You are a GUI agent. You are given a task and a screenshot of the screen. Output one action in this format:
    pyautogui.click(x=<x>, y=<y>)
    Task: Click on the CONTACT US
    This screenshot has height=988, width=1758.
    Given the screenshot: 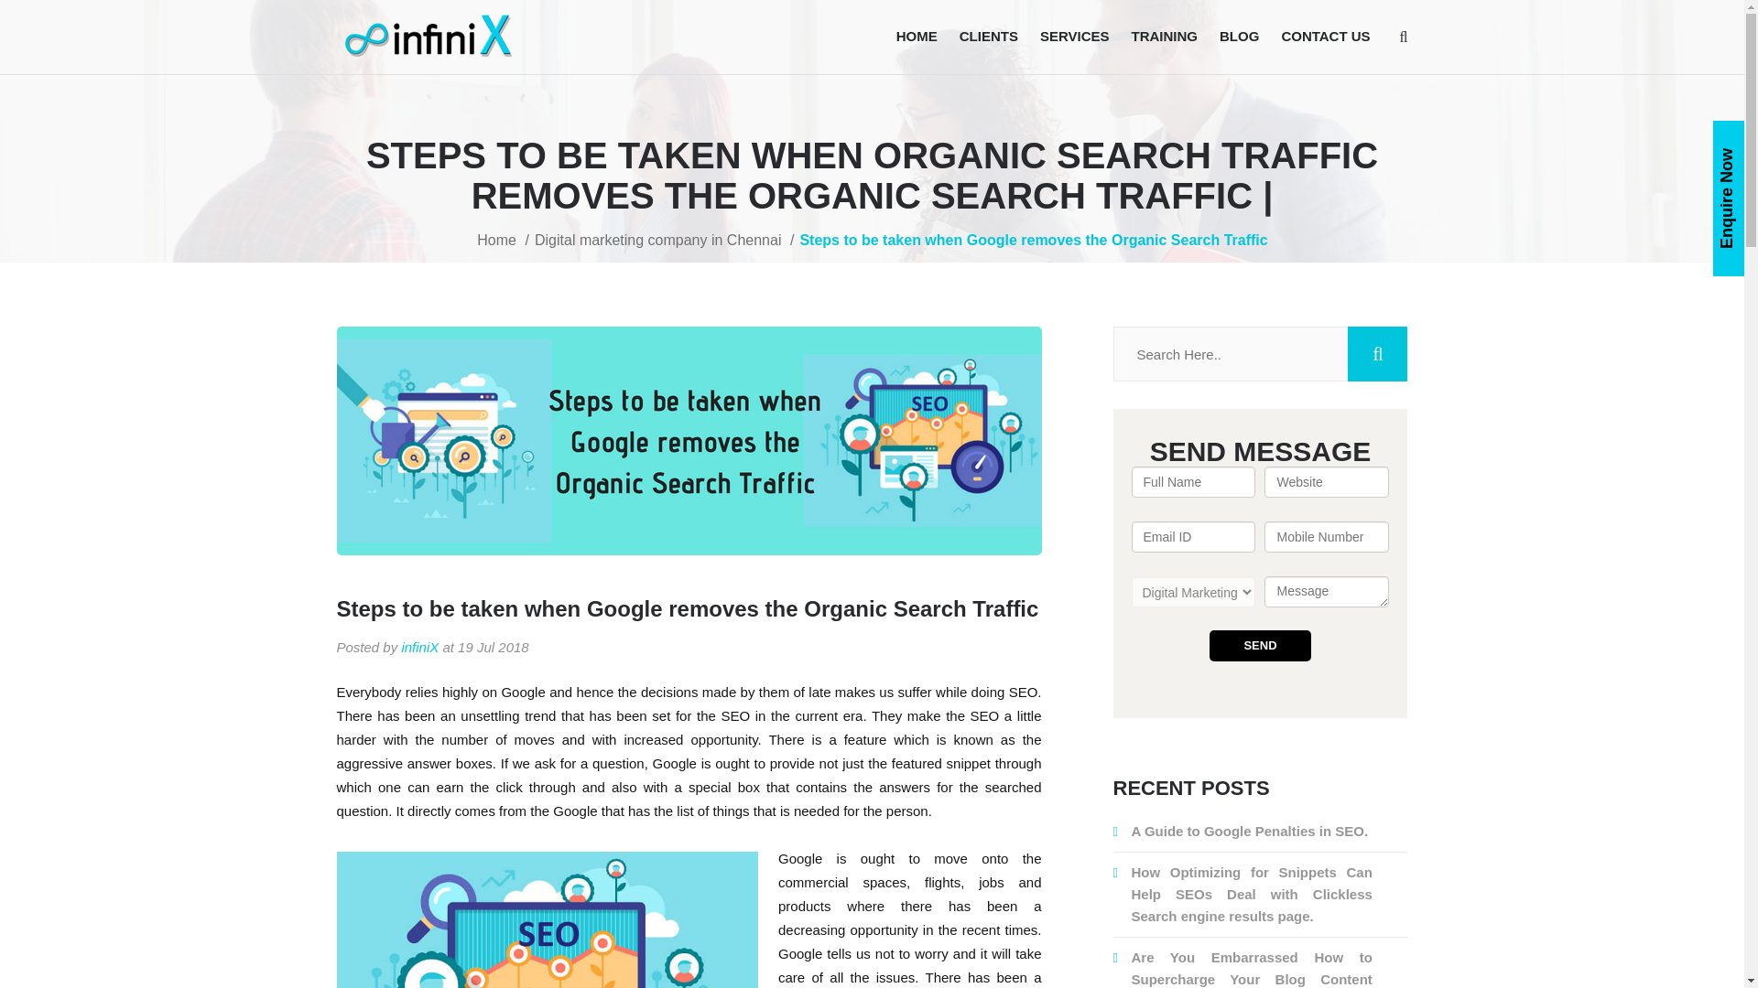 What is the action you would take?
    pyautogui.click(x=1324, y=37)
    